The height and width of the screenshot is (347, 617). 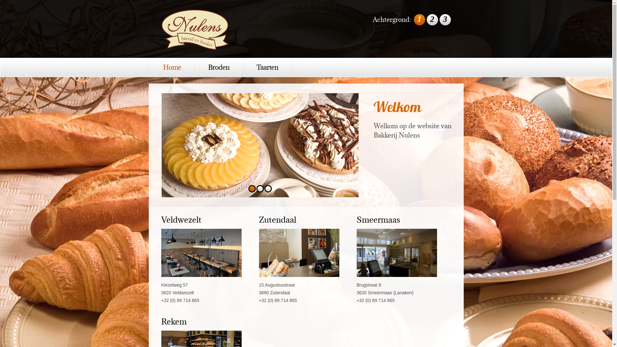 What do you see at coordinates (252, 189) in the screenshot?
I see `1` at bounding box center [252, 189].